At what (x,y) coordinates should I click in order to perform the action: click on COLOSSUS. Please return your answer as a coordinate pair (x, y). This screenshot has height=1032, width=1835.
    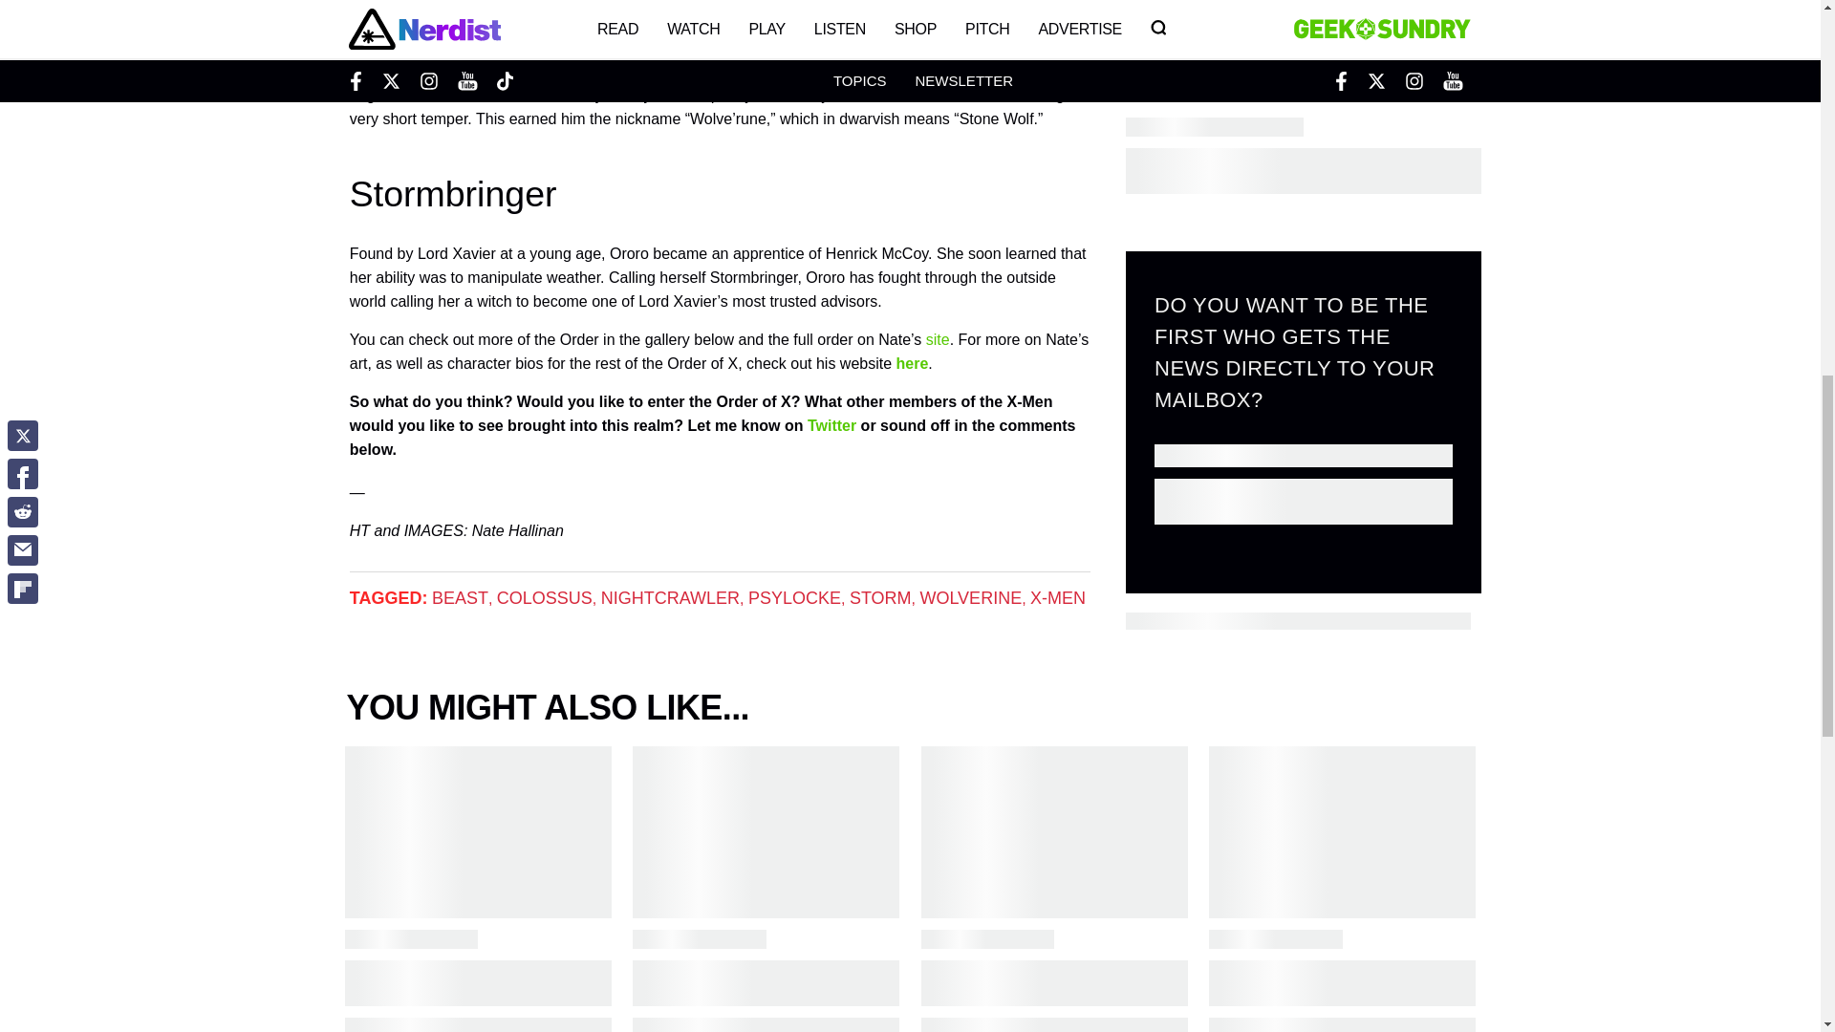
    Looking at the image, I should click on (545, 598).